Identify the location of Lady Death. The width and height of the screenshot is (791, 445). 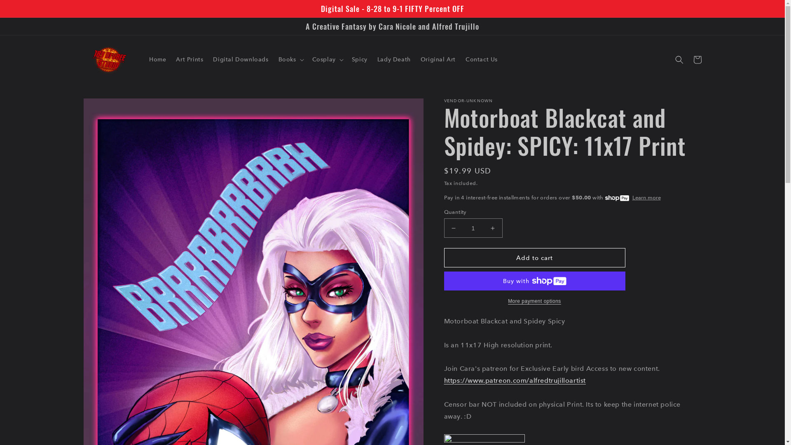
(394, 59).